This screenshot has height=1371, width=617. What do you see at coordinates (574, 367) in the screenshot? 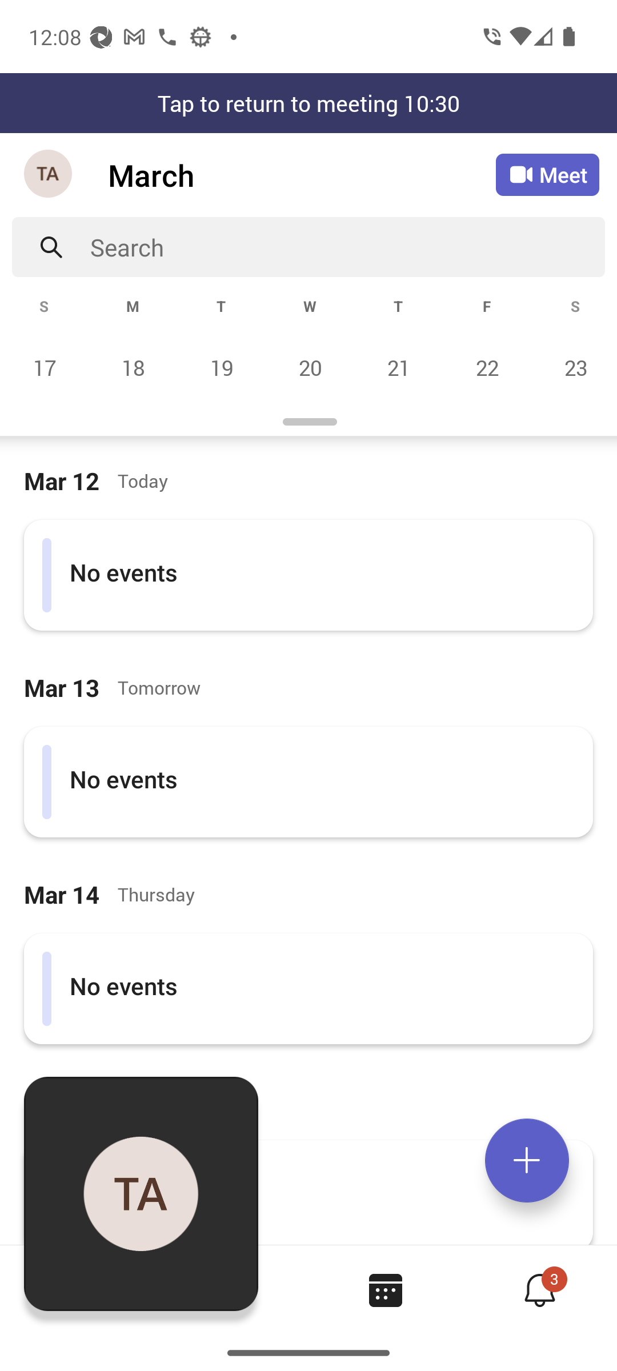
I see `Saturday, March 23 23` at bounding box center [574, 367].